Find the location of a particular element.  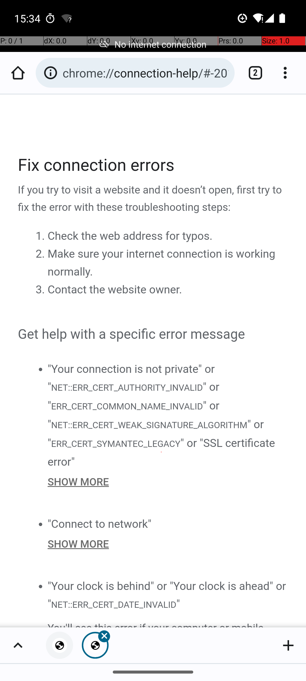

Connection Help is located at coordinates (154, 361).